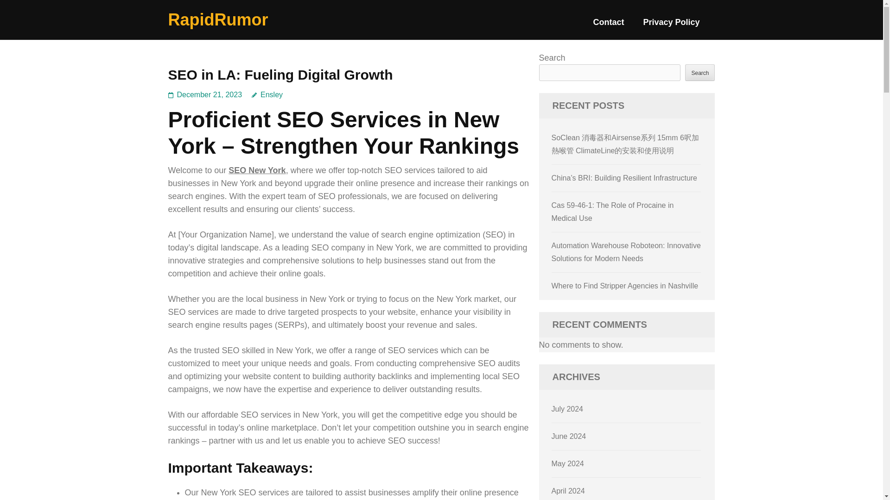 The width and height of the screenshot is (890, 500). What do you see at coordinates (567, 463) in the screenshot?
I see `May 2024` at bounding box center [567, 463].